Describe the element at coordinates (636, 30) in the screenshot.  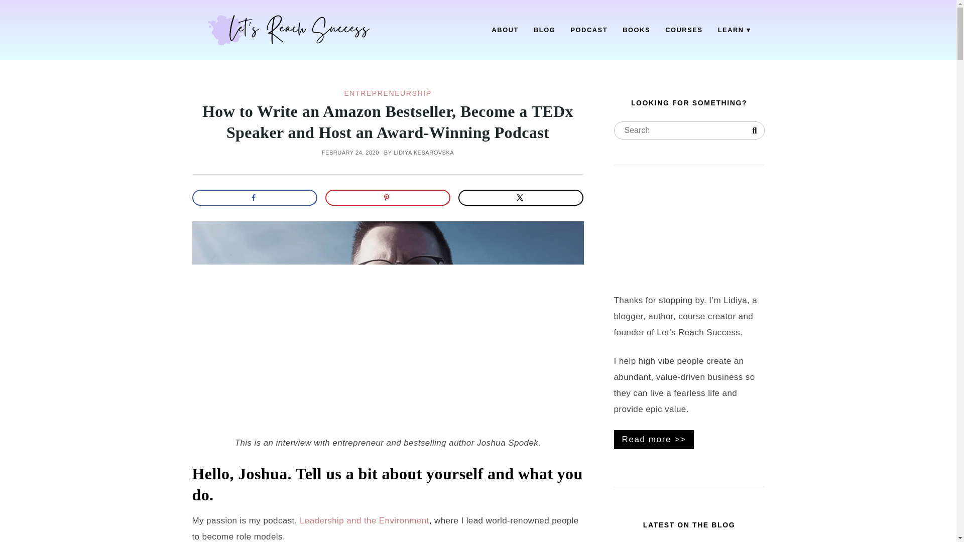
I see `BOOKS` at that location.